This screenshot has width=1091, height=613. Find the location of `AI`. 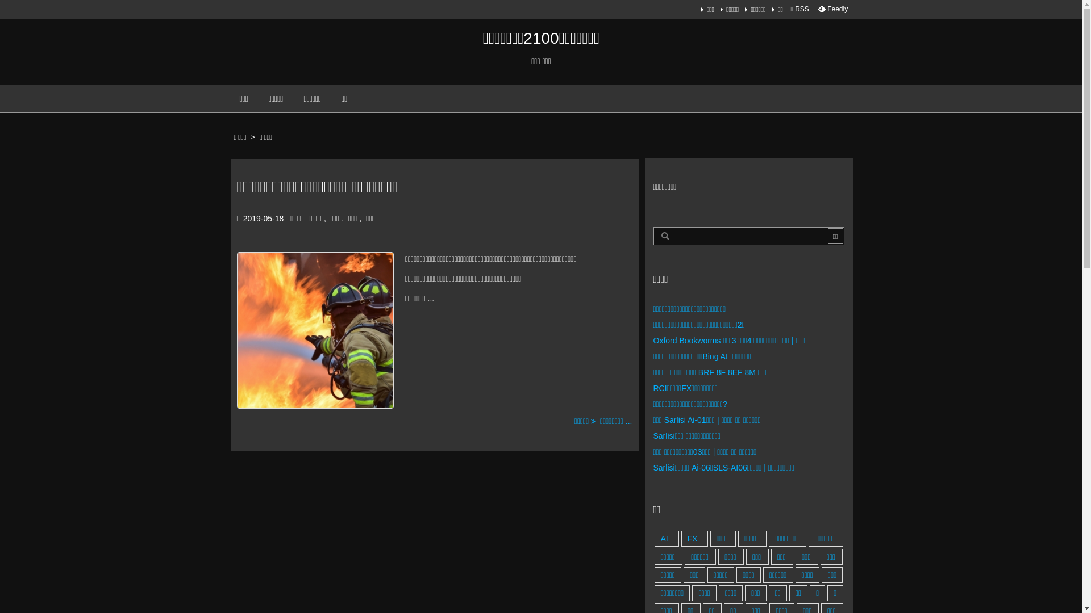

AI is located at coordinates (667, 539).